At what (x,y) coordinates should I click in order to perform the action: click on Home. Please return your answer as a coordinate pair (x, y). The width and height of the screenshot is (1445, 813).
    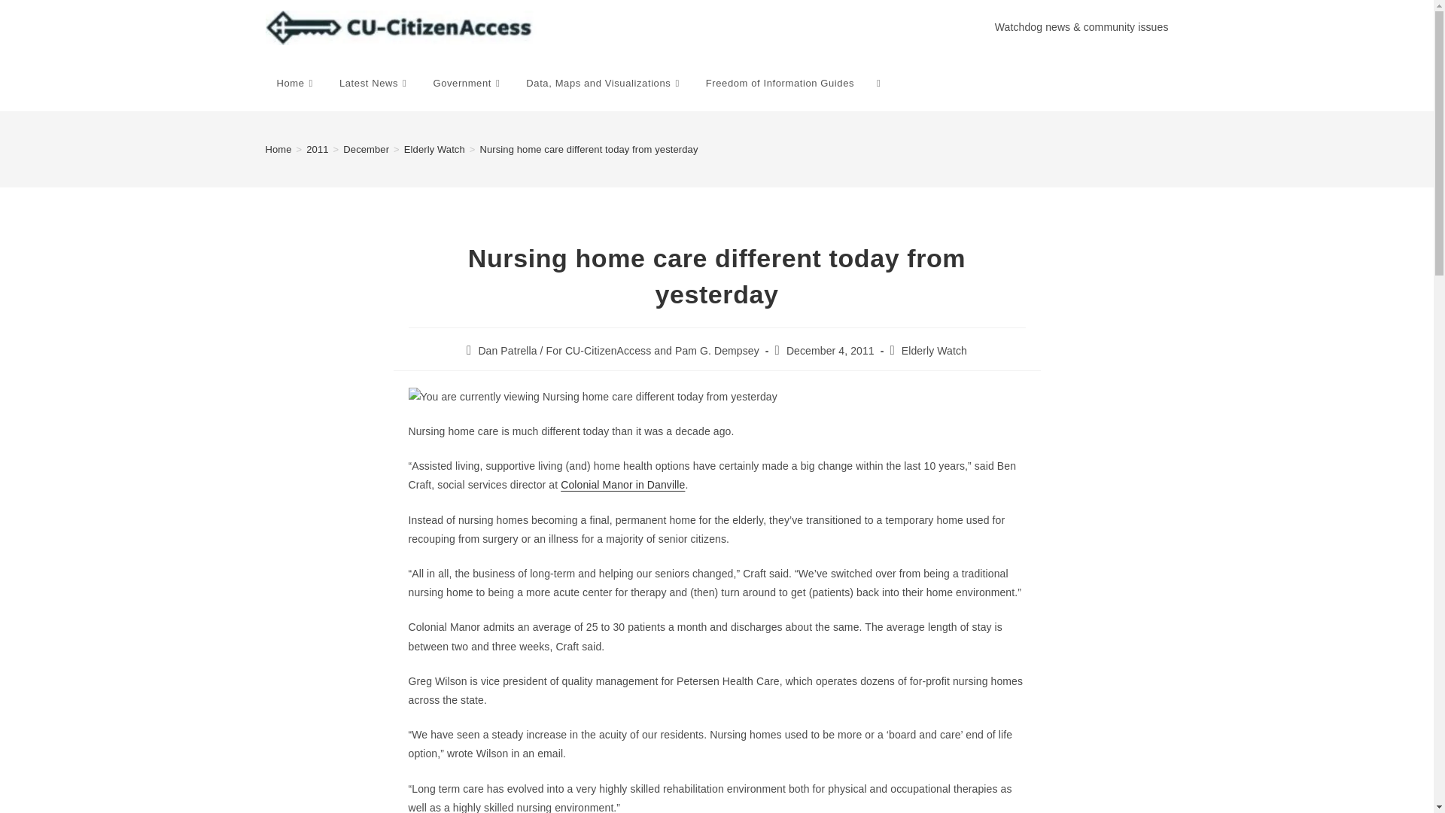
    Looking at the image, I should click on (278, 149).